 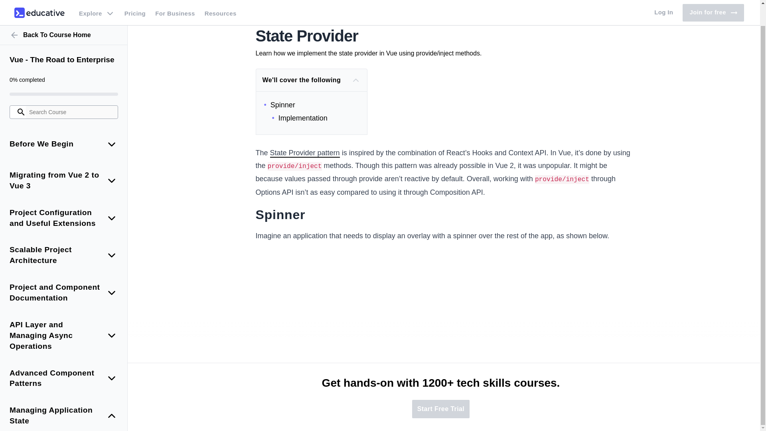 I want to click on Pricing, so click(x=135, y=2).